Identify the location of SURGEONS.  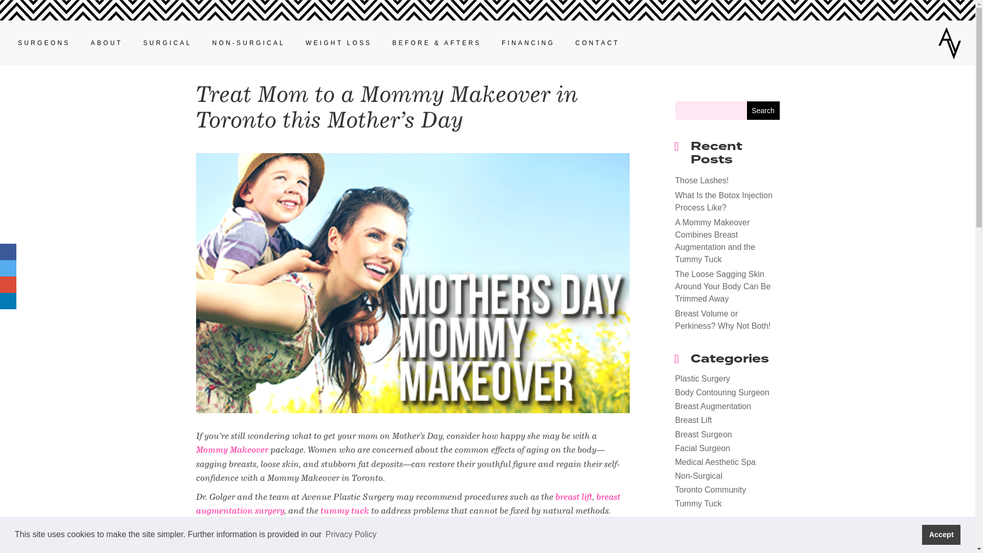
(44, 43).